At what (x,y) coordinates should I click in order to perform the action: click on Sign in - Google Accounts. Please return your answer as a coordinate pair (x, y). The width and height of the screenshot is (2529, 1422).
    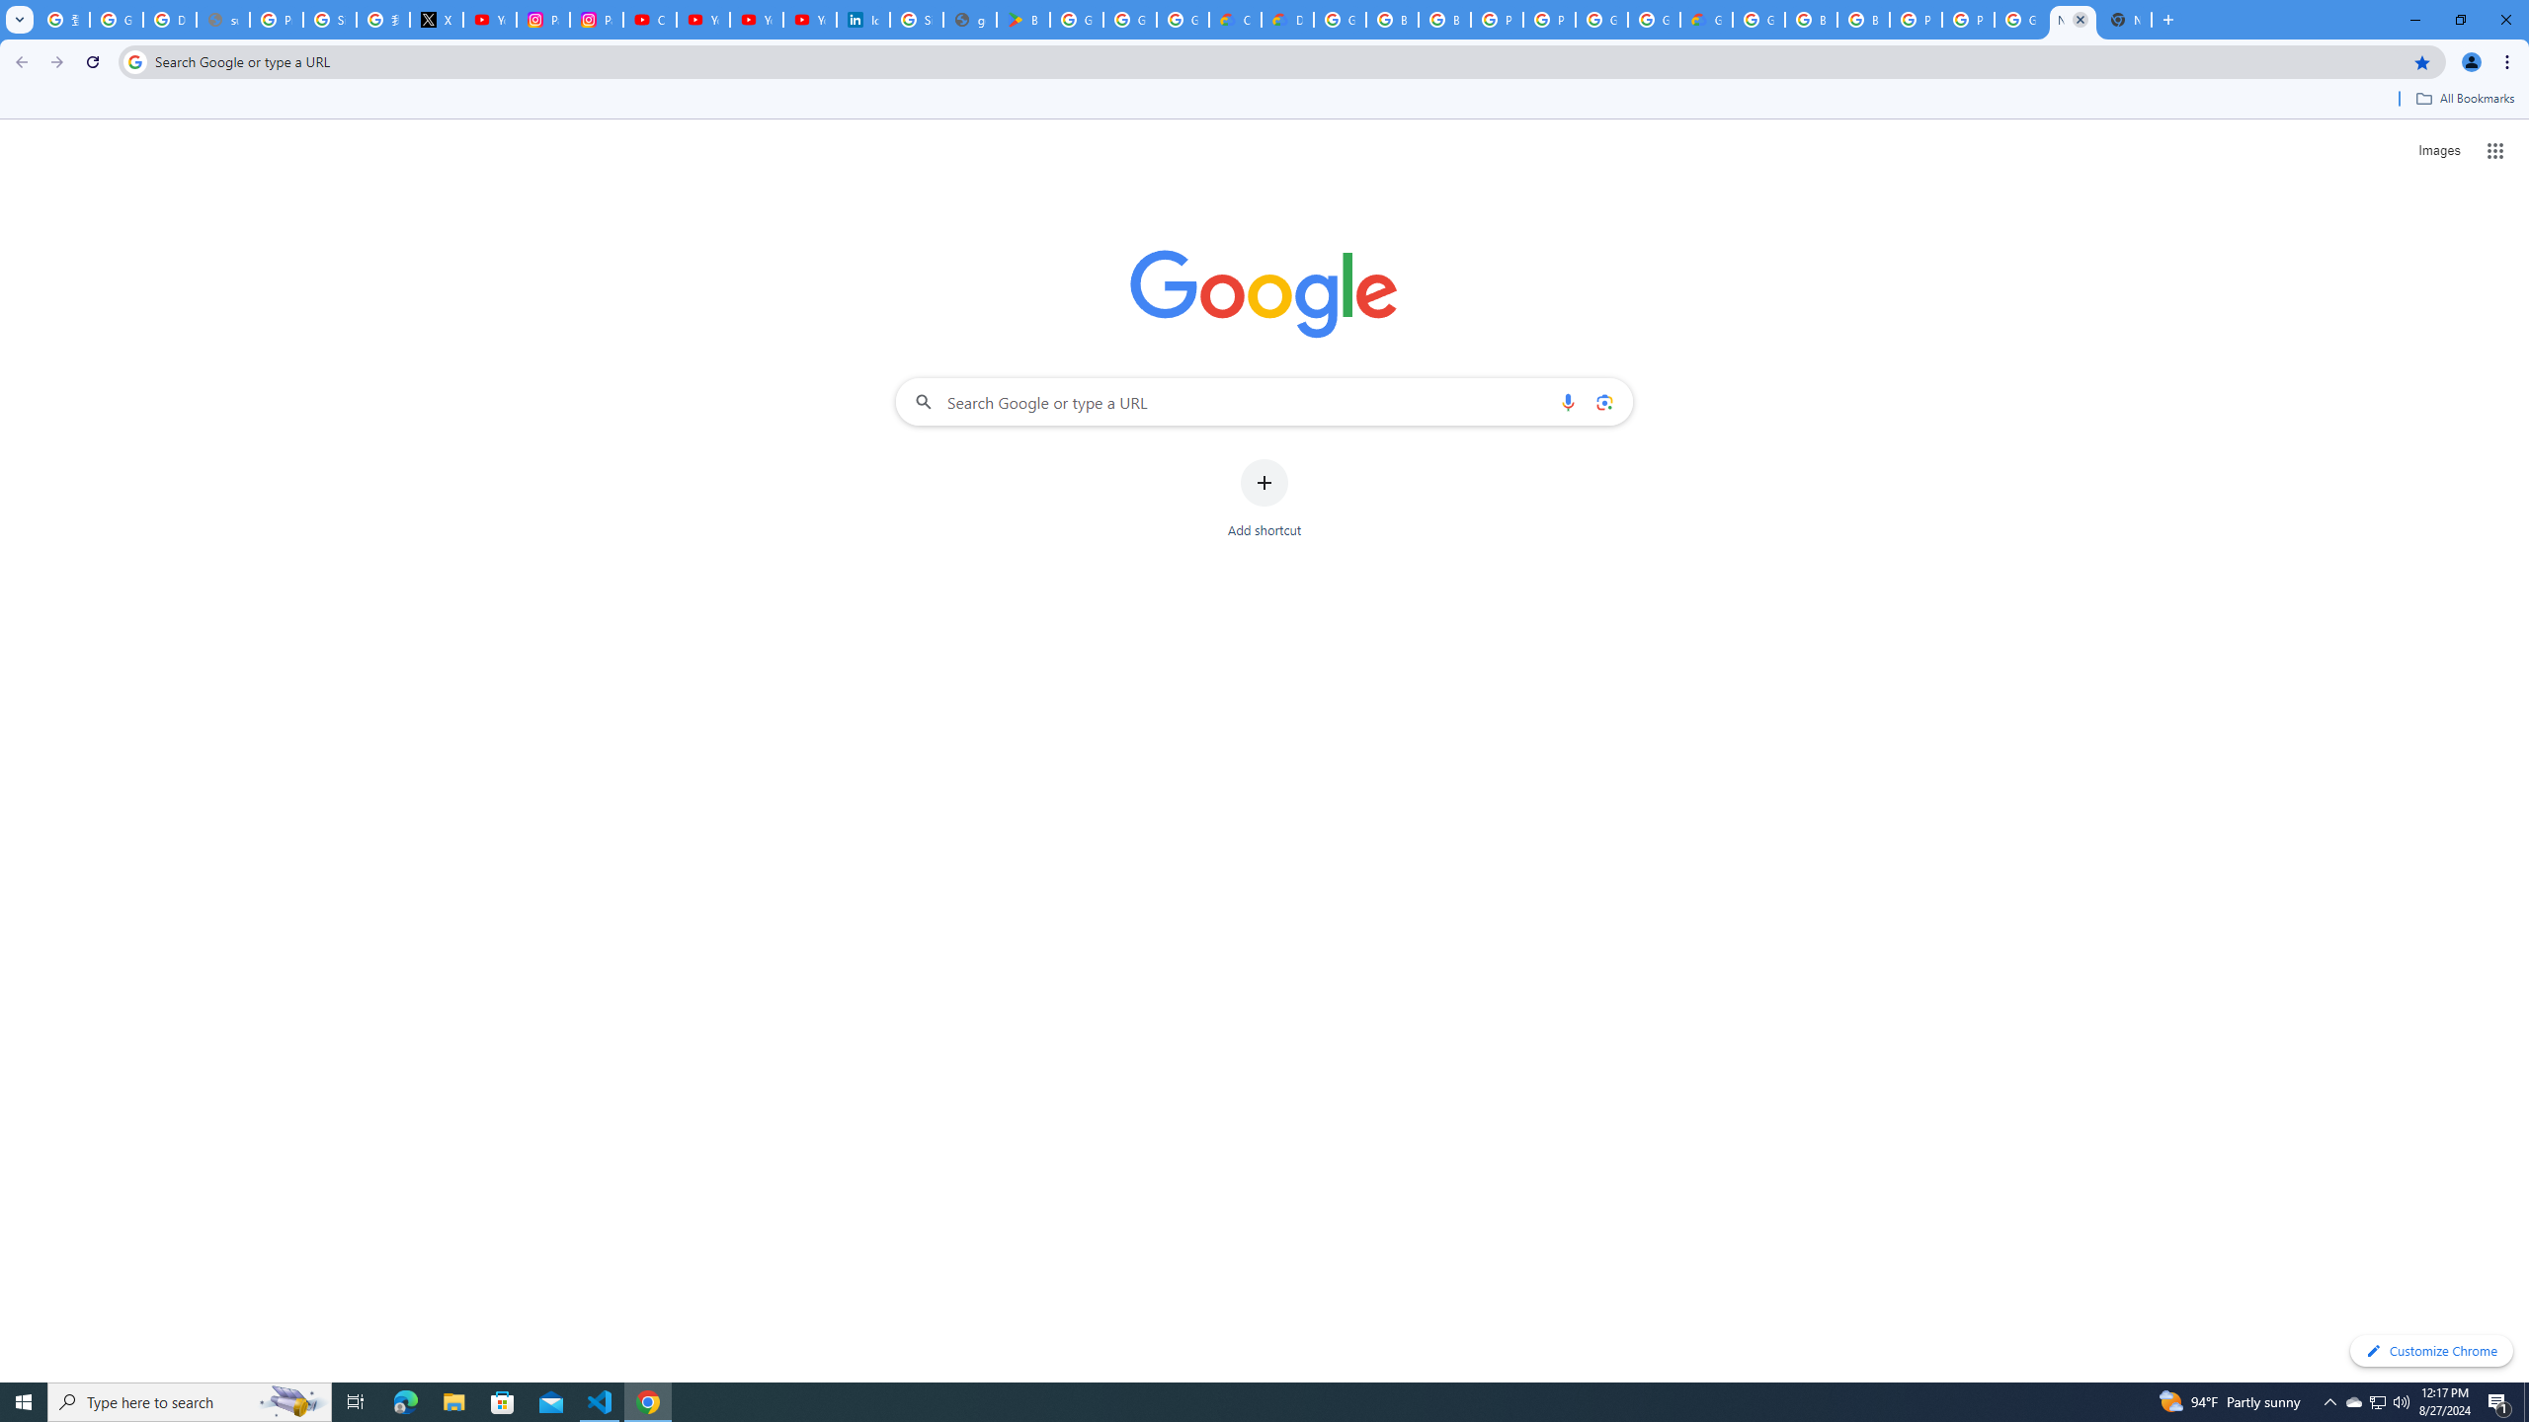
    Looking at the image, I should click on (330, 20).